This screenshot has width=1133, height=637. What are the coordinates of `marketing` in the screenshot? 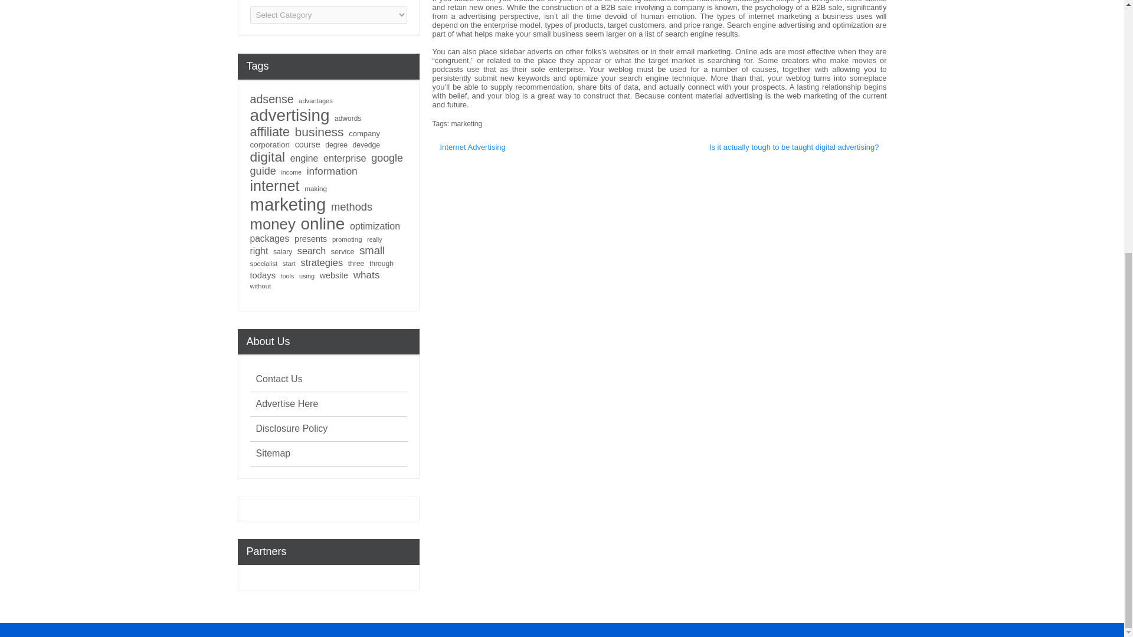 It's located at (466, 124).